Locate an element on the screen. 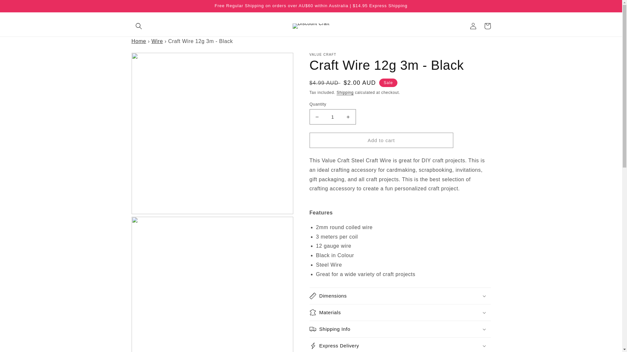 This screenshot has height=352, width=627. Skip to content is located at coordinates (20, 7).